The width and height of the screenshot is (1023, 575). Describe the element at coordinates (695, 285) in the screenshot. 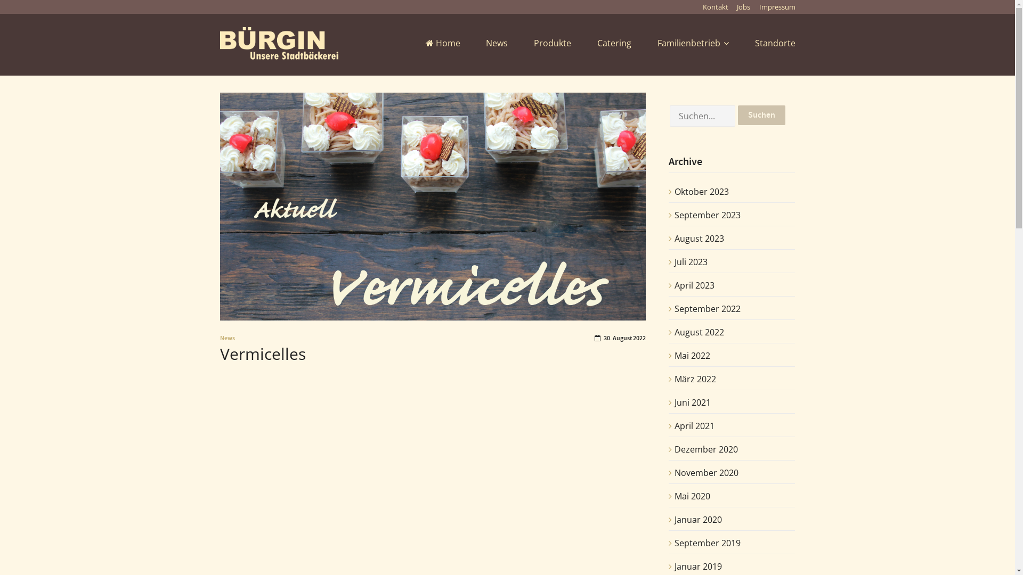

I see `April 2023` at that location.